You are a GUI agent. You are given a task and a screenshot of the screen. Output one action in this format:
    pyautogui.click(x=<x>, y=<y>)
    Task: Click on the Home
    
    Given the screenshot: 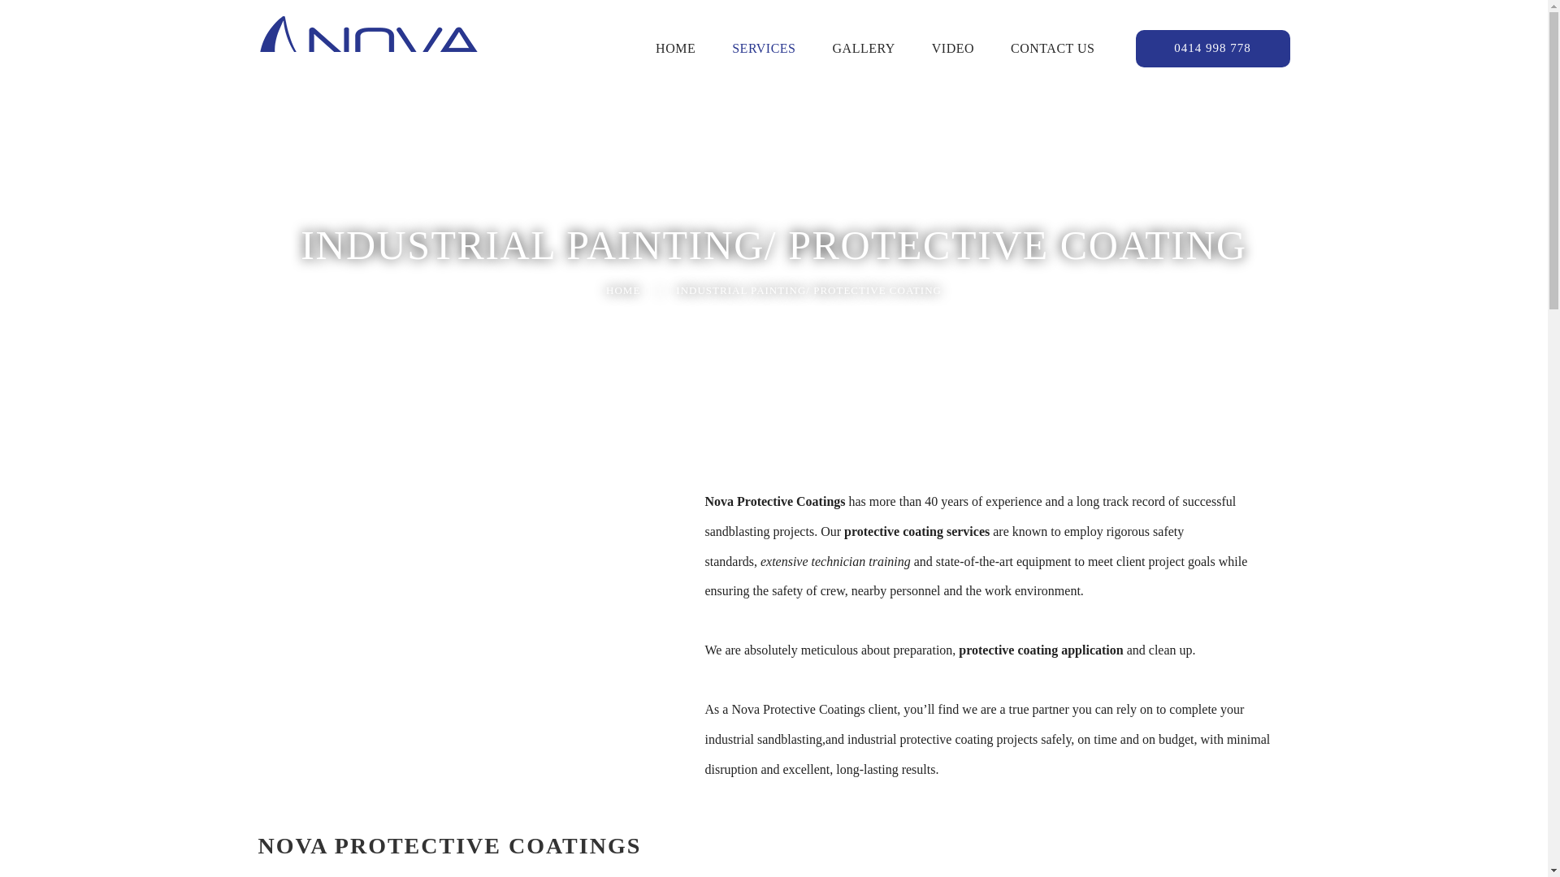 What is the action you would take?
    pyautogui.click(x=622, y=290)
    